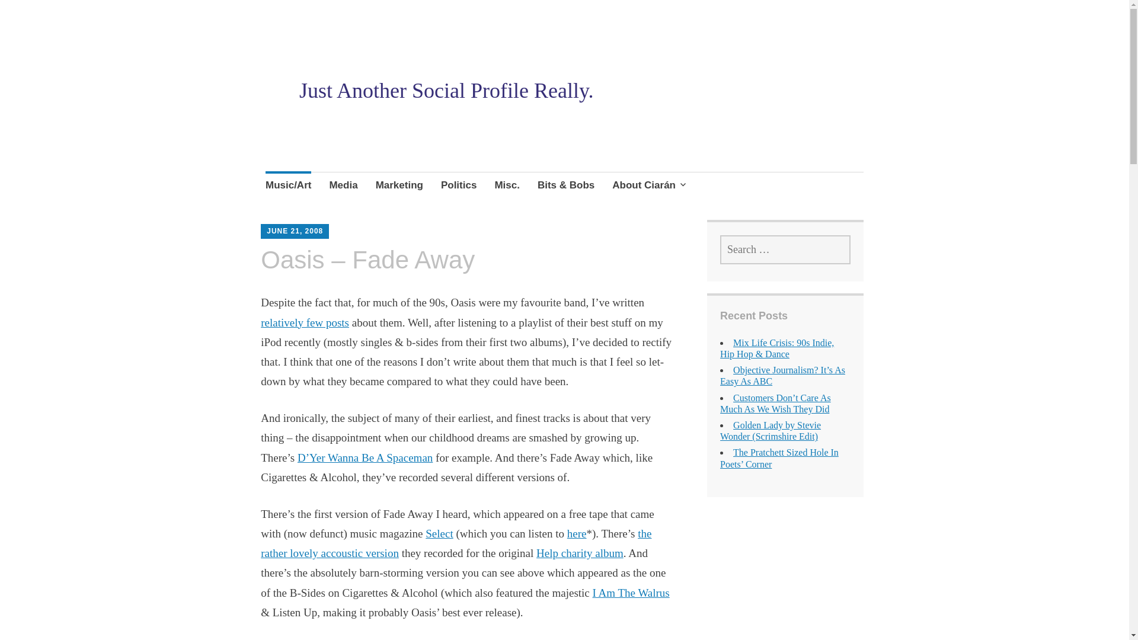 This screenshot has height=640, width=1138. What do you see at coordinates (439, 533) in the screenshot?
I see `Select` at bounding box center [439, 533].